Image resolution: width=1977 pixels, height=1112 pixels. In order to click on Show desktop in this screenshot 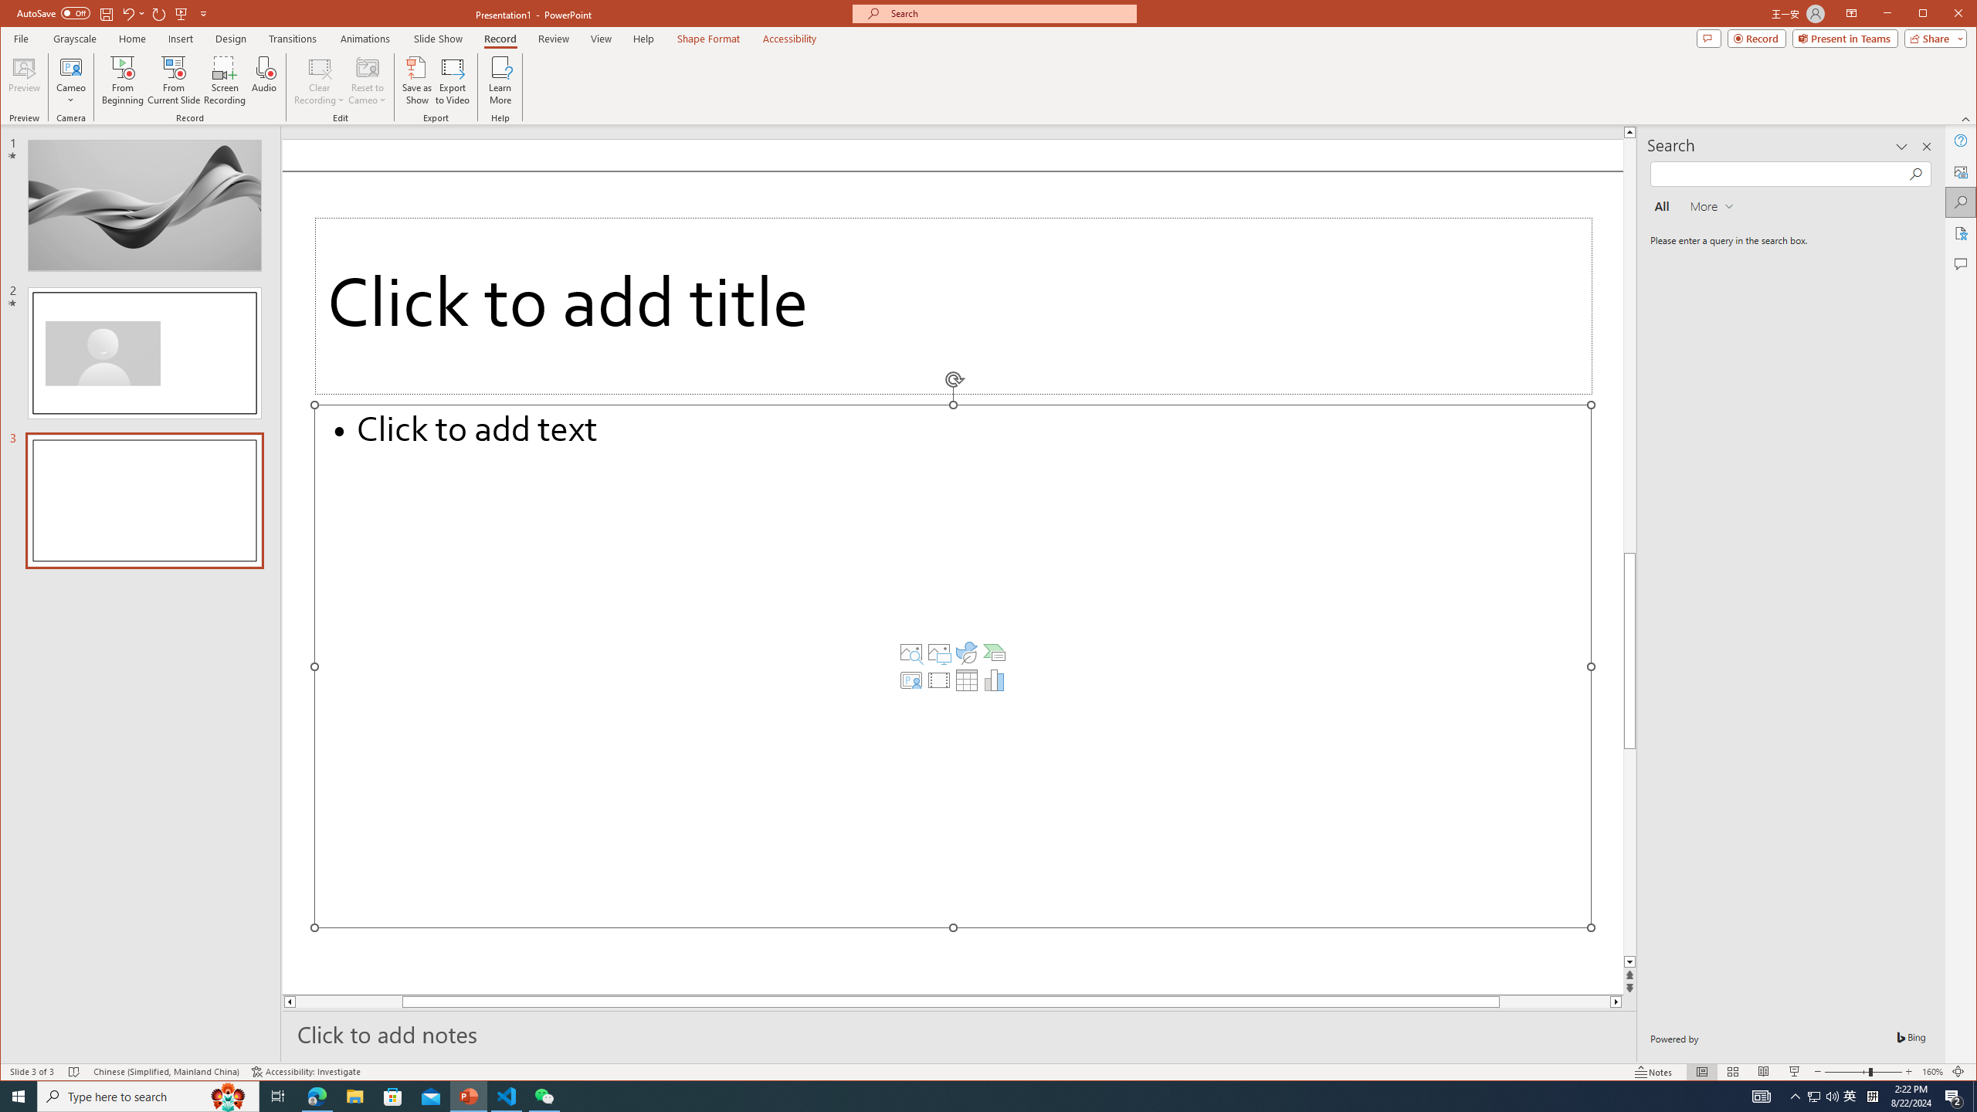, I will do `click(1975, 1097)`.